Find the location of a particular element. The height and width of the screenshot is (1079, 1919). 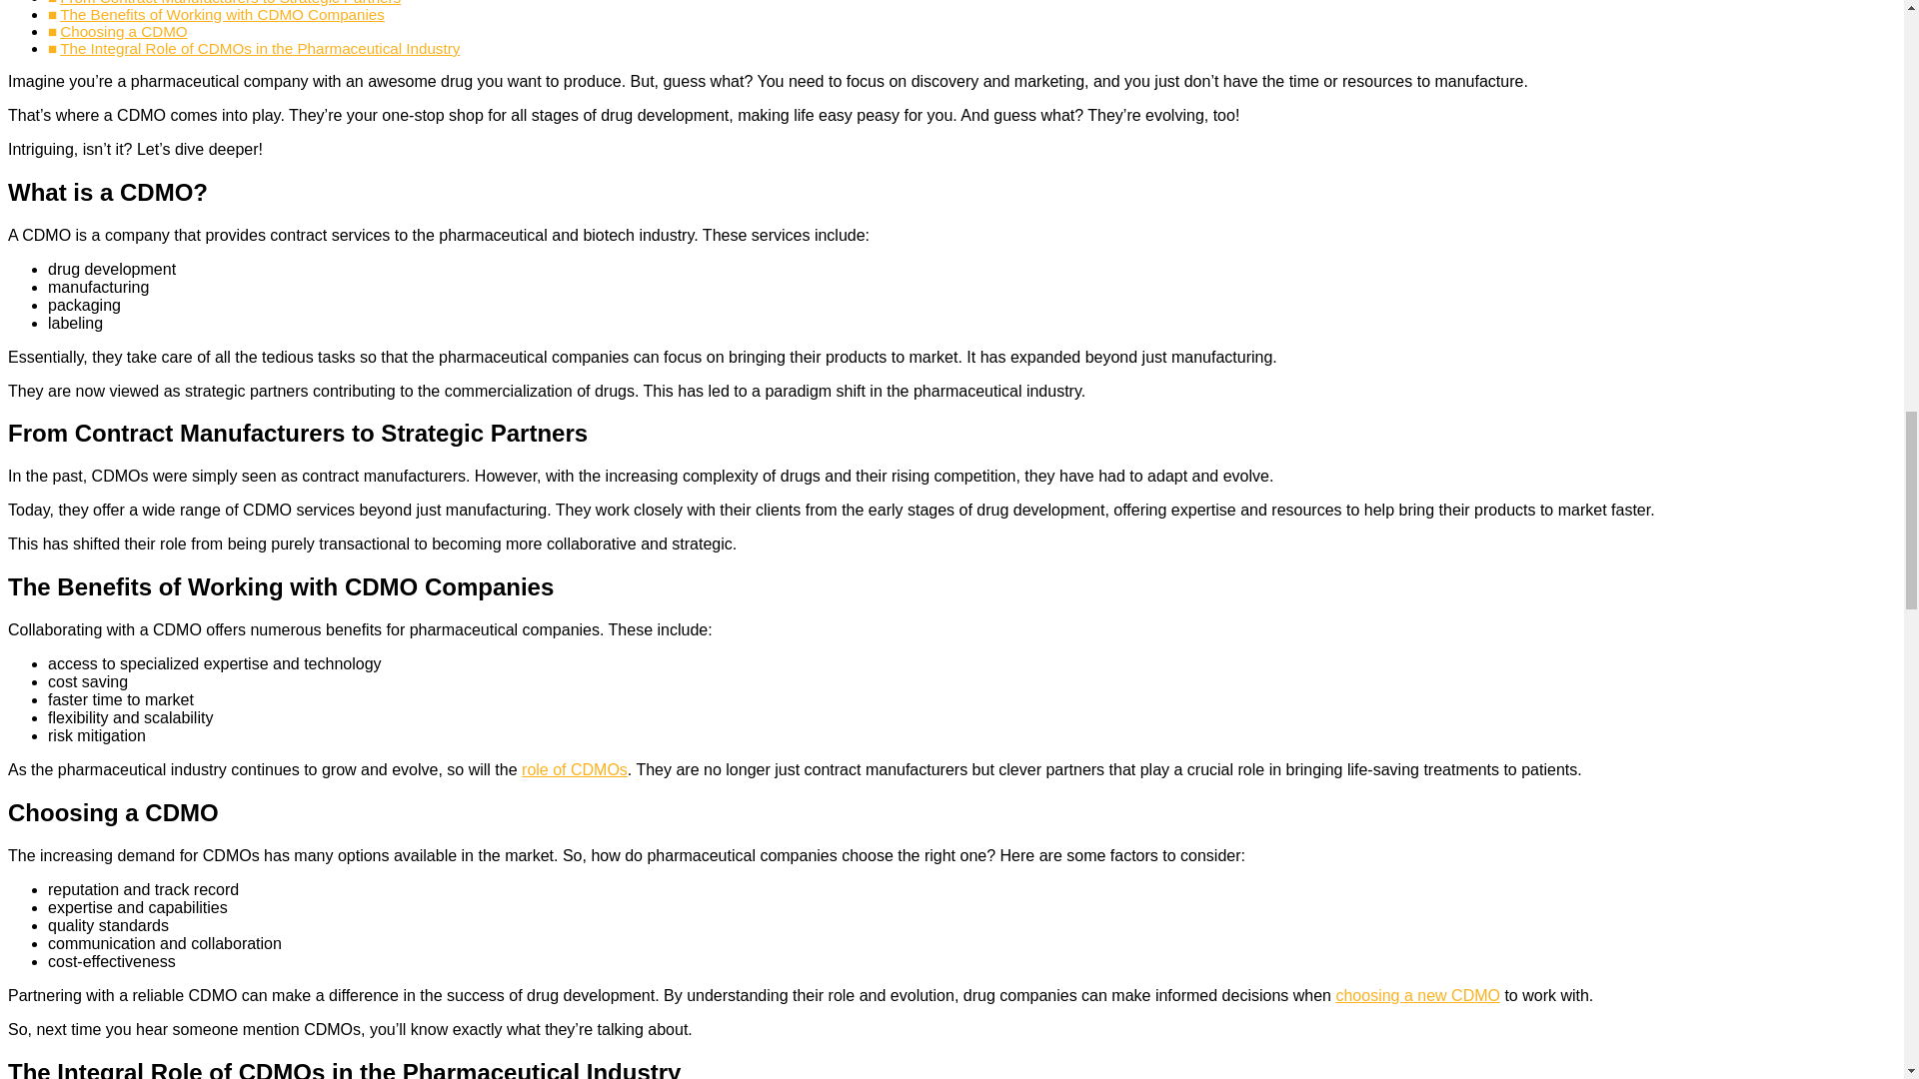

The Benefits of Working with CDMO Companies is located at coordinates (222, 14).